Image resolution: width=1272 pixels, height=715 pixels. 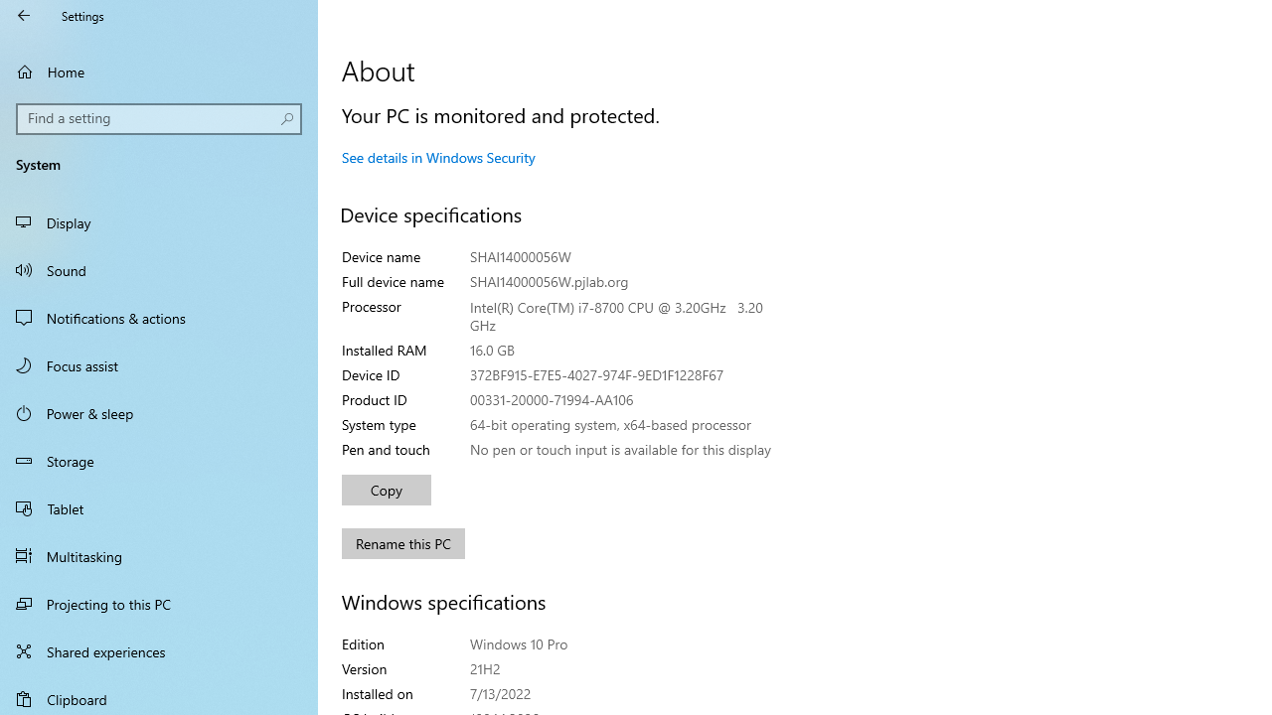 What do you see at coordinates (159, 318) in the screenshot?
I see `Notifications & actions` at bounding box center [159, 318].